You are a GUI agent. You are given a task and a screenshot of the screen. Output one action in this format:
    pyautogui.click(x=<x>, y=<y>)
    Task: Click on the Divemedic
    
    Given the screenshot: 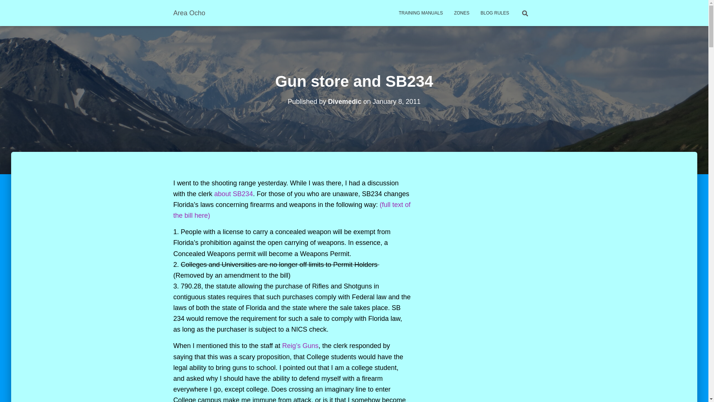 What is the action you would take?
    pyautogui.click(x=344, y=101)
    